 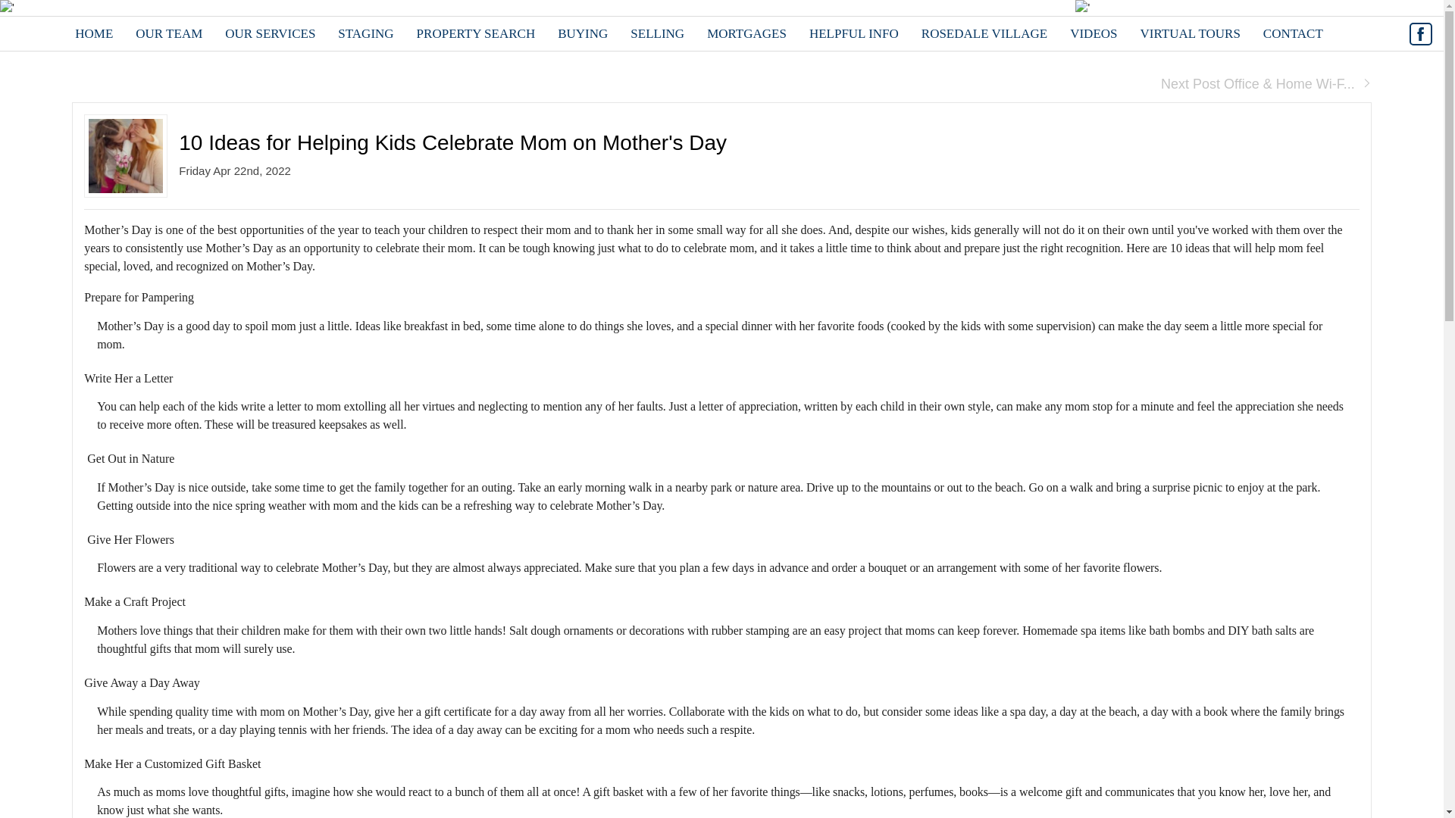 I want to click on HOME, so click(x=94, y=33).